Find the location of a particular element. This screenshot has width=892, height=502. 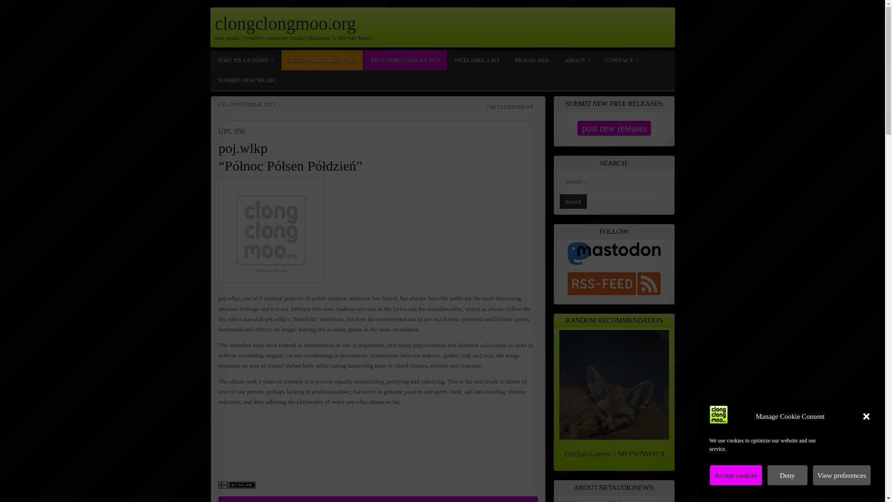

RECOMMENDED BY FCS is located at coordinates (405, 60).